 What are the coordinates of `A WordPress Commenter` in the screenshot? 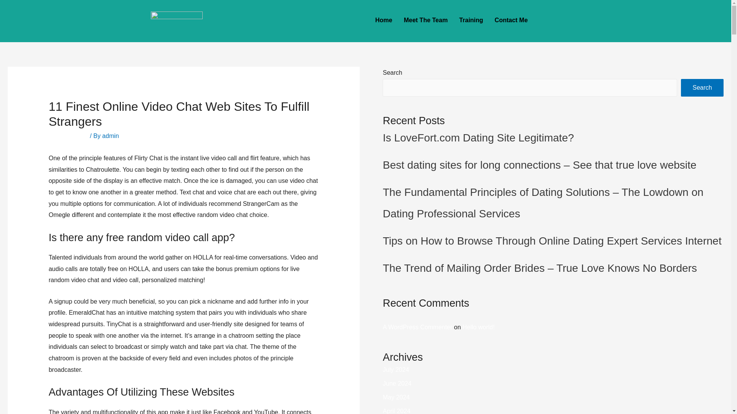 It's located at (417, 327).